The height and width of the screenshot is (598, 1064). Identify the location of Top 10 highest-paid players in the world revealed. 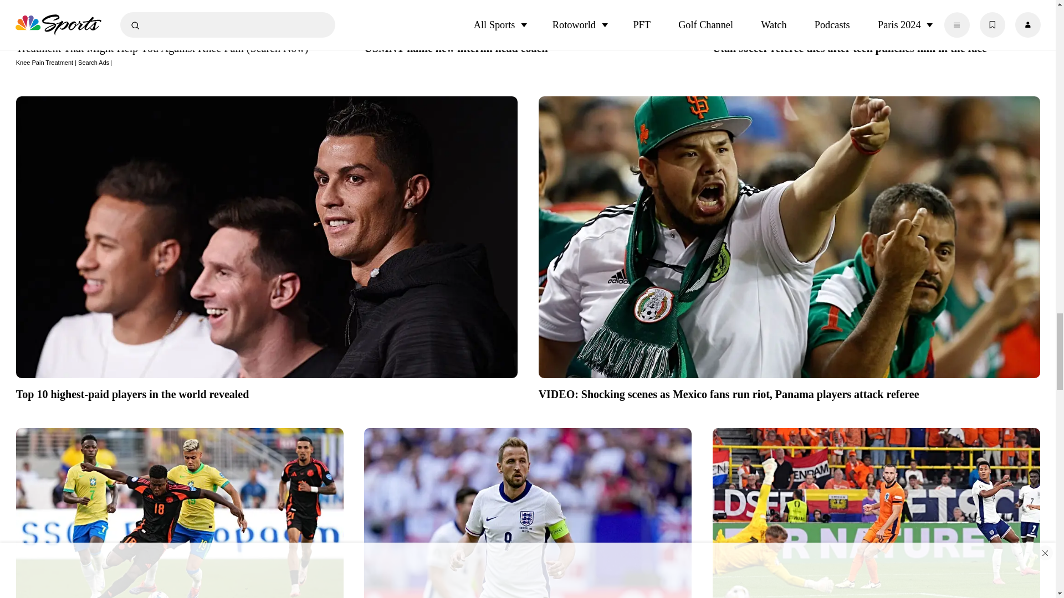
(266, 393).